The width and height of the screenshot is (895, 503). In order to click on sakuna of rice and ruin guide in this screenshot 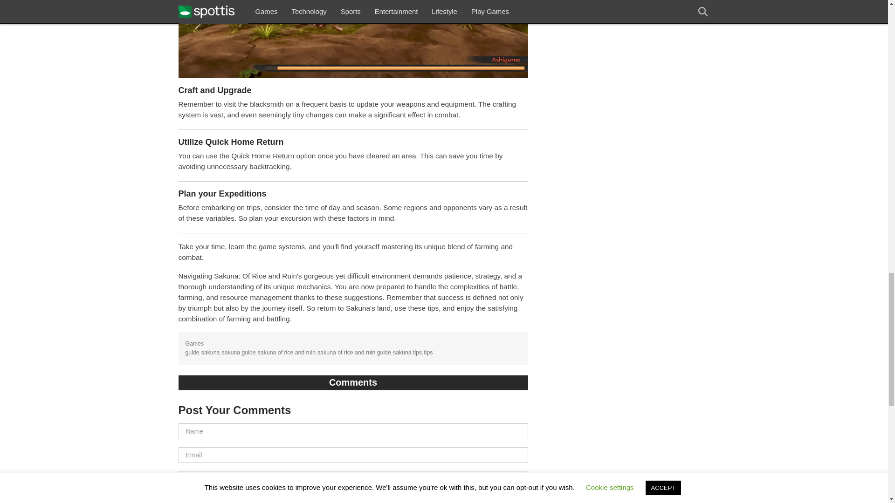, I will do `click(354, 352)`.